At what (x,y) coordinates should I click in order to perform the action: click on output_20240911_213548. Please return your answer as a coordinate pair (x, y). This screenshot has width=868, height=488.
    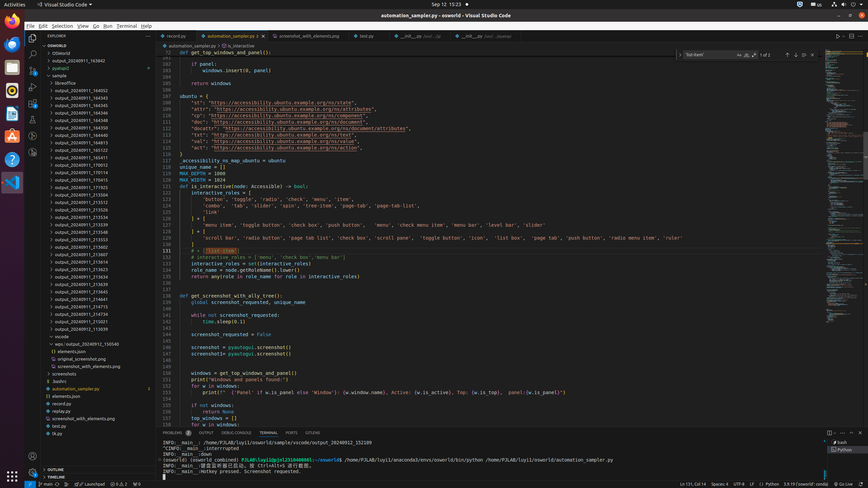
    Looking at the image, I should click on (98, 232).